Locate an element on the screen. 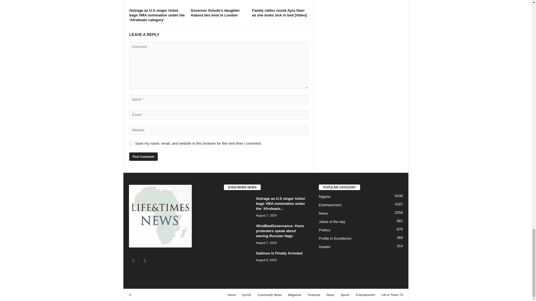 This screenshot has height=301, width=536. yes is located at coordinates (131, 143).